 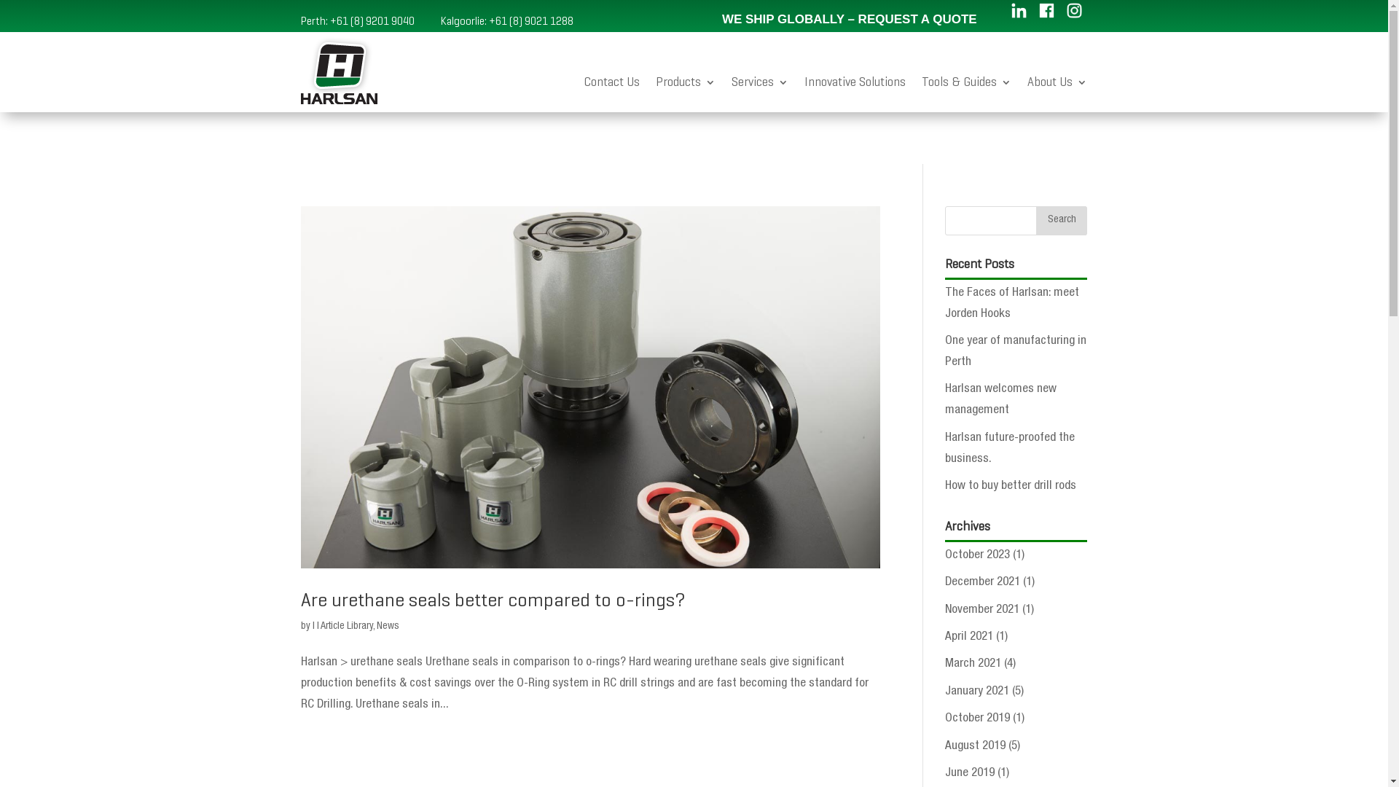 What do you see at coordinates (1016, 352) in the screenshot?
I see `One year of manufacturing in Perth` at bounding box center [1016, 352].